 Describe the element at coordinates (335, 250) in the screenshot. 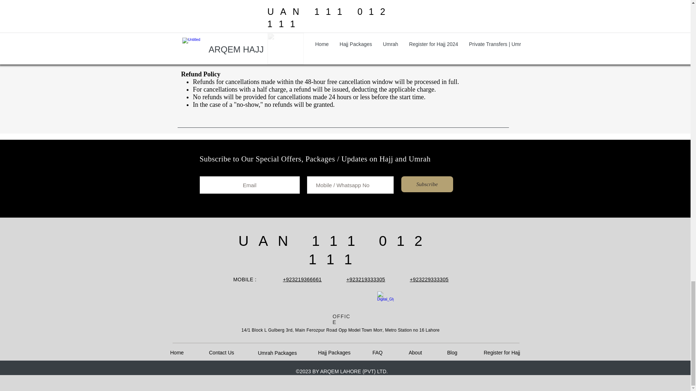

I see `UAN 111 012 111` at that location.